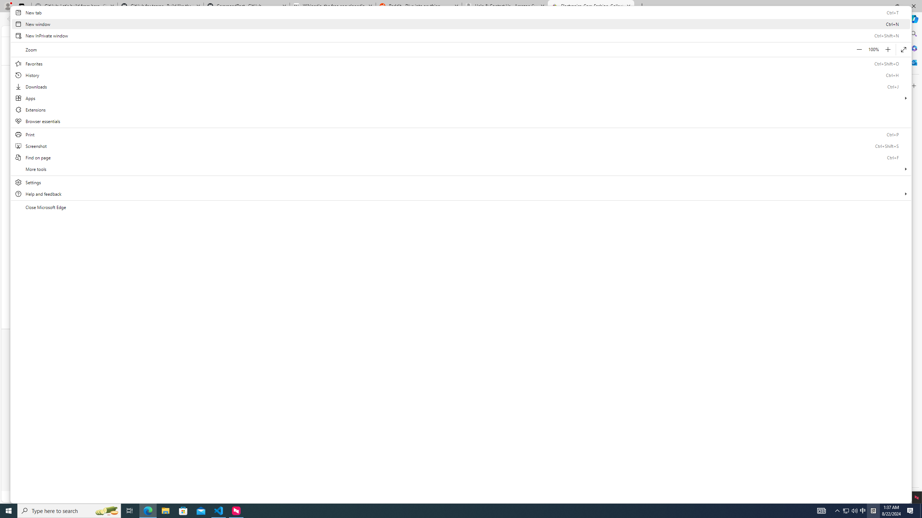  What do you see at coordinates (555, 474) in the screenshot?
I see `Your Privacy Choices` at bounding box center [555, 474].